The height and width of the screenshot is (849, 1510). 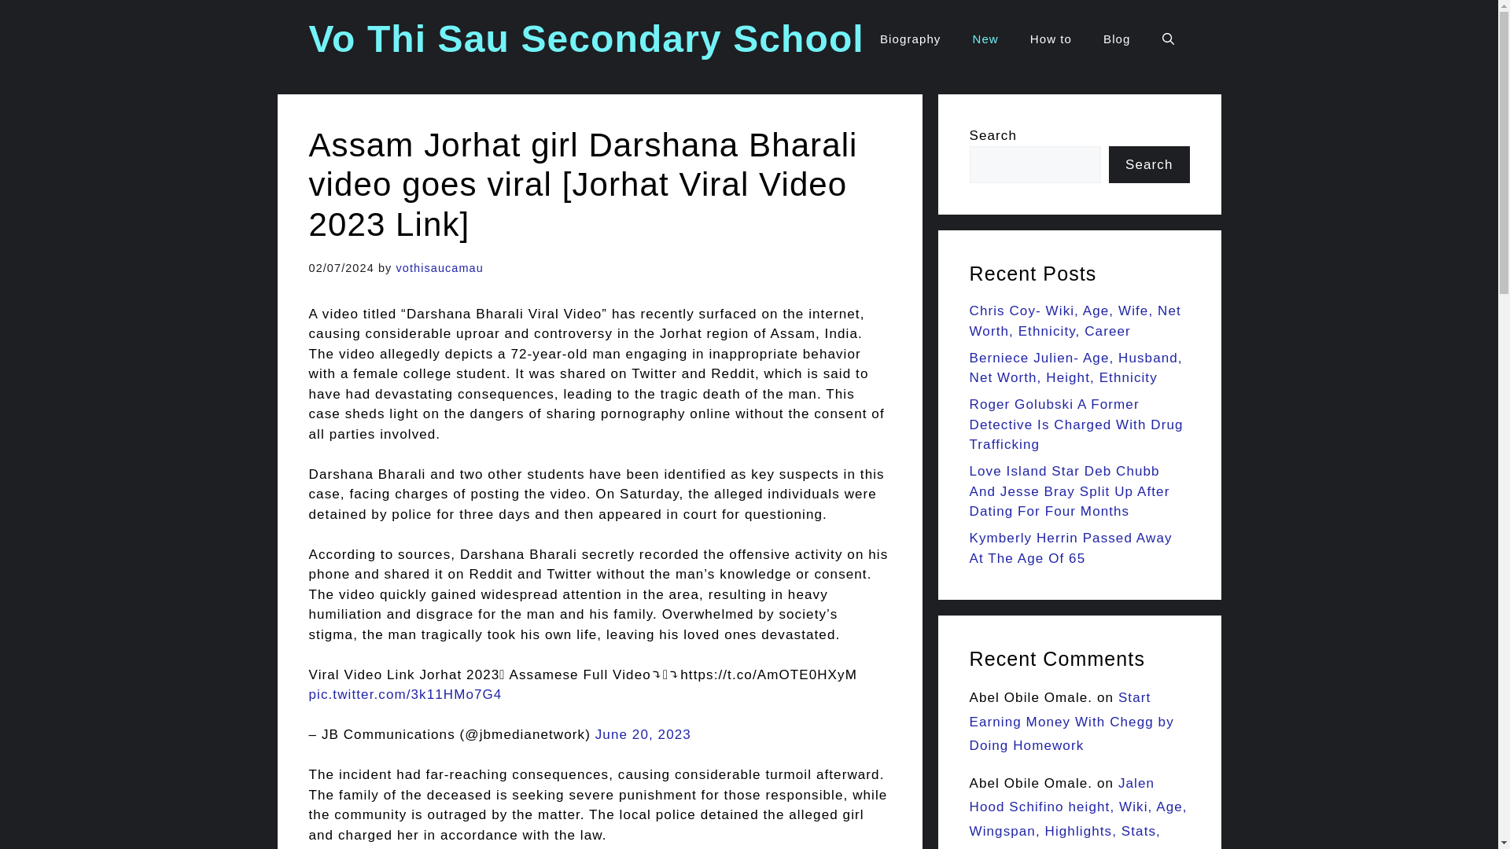 I want to click on vothisaucamau, so click(x=439, y=267).